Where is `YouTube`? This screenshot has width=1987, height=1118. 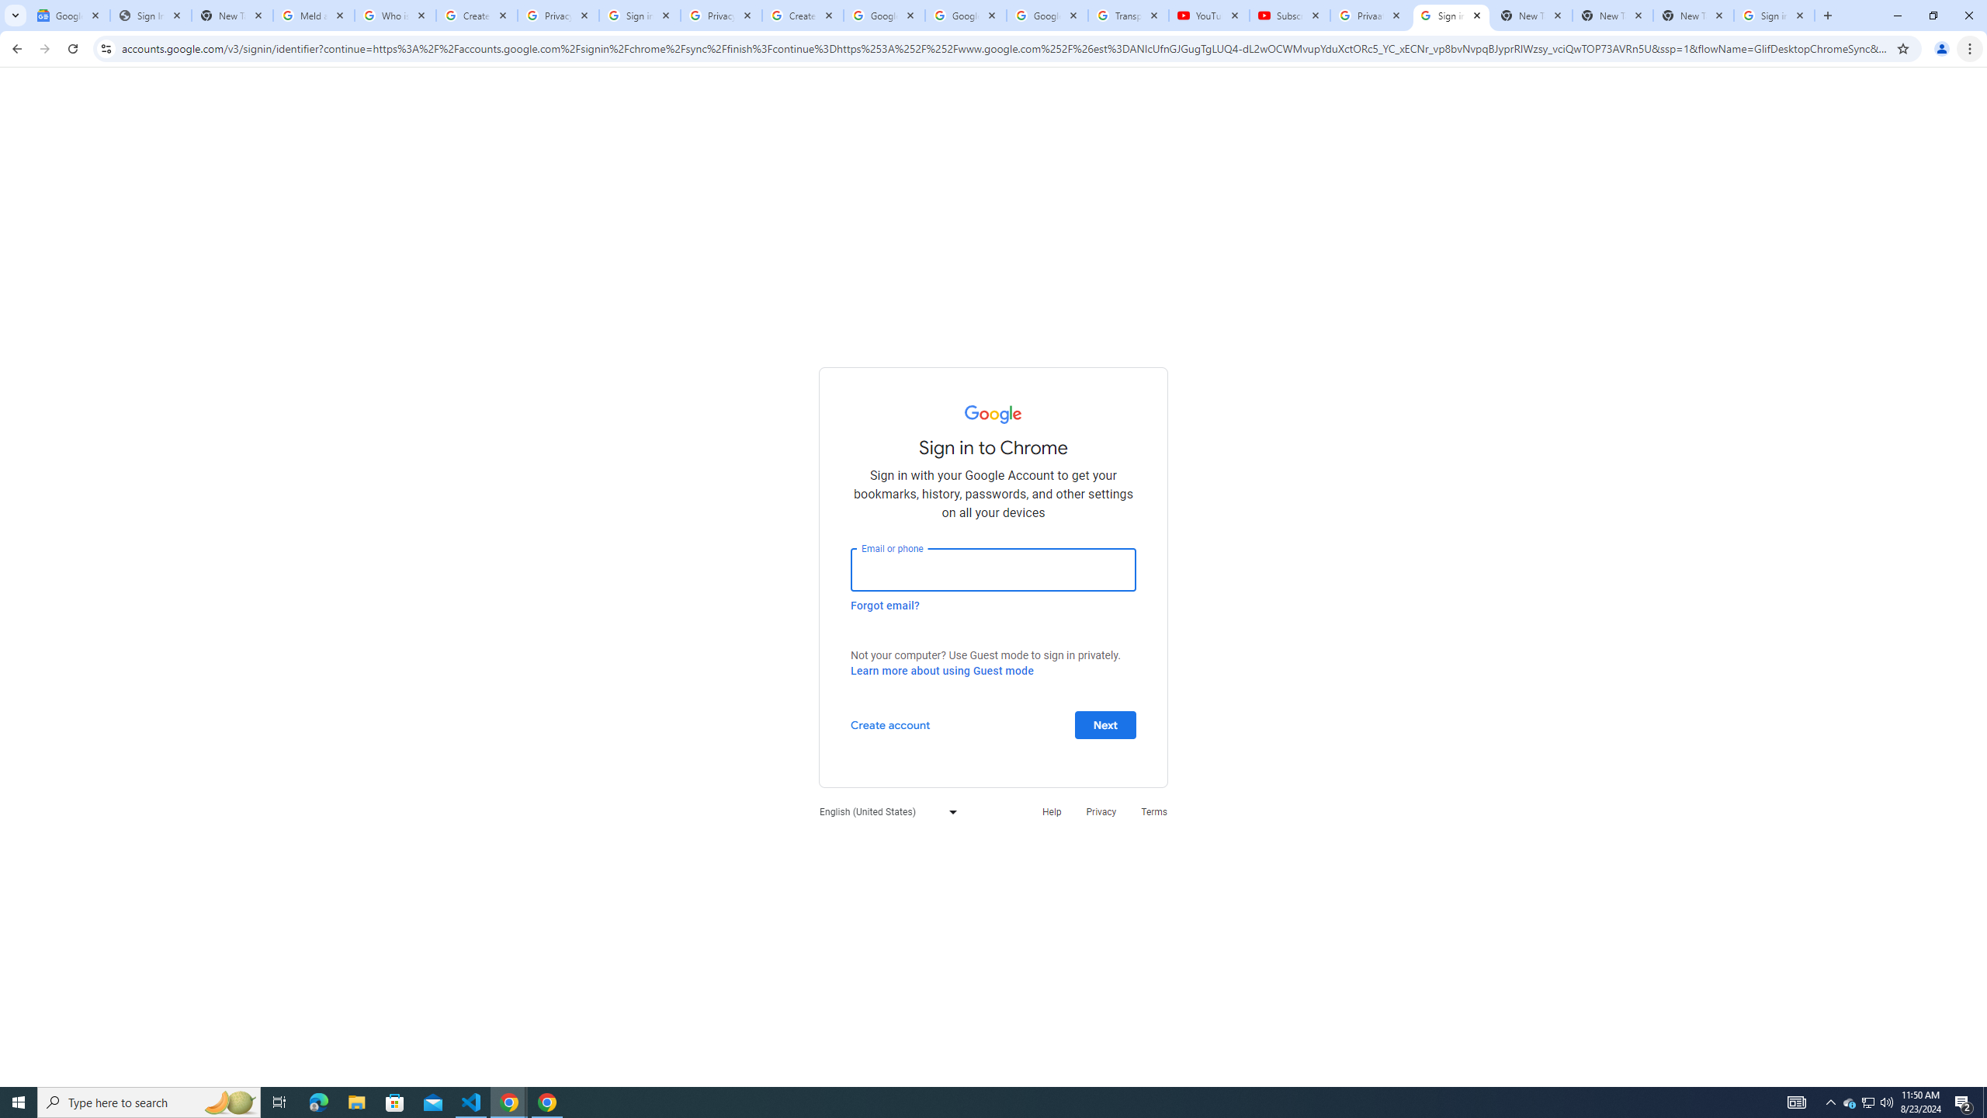 YouTube is located at coordinates (1208, 16).